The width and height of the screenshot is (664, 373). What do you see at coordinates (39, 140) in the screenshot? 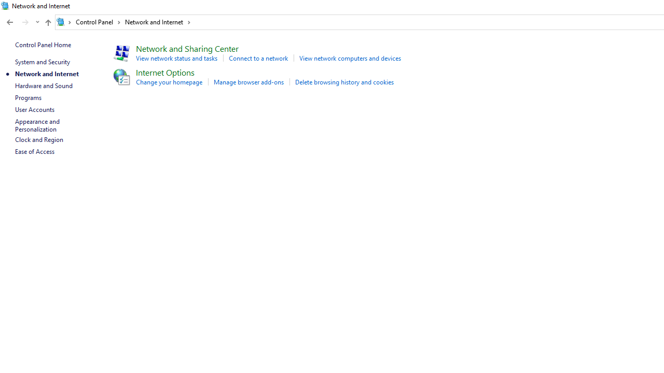
I see `Clock and Region` at bounding box center [39, 140].